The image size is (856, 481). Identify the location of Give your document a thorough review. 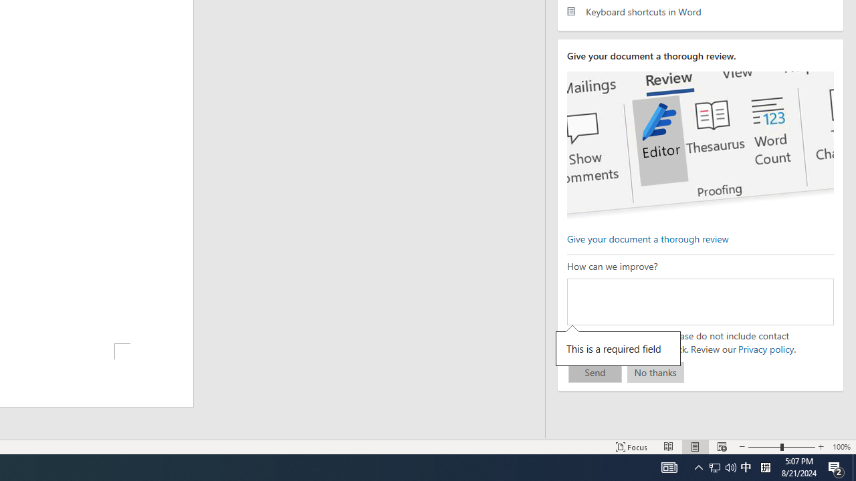
(647, 238).